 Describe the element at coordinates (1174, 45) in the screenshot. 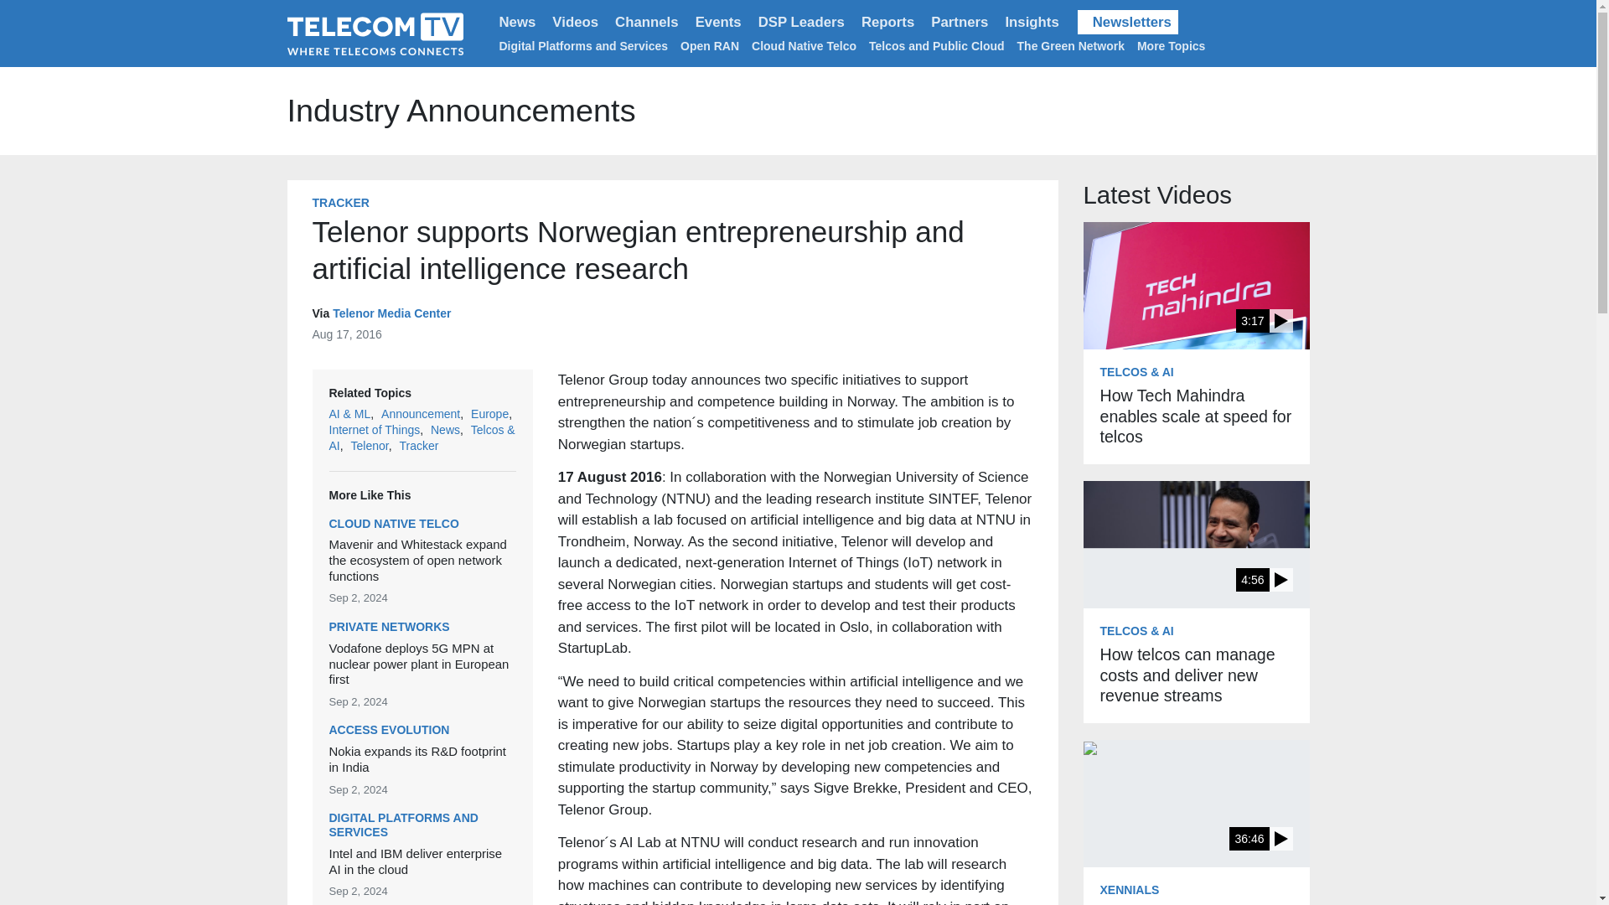

I see `More Topics` at that location.